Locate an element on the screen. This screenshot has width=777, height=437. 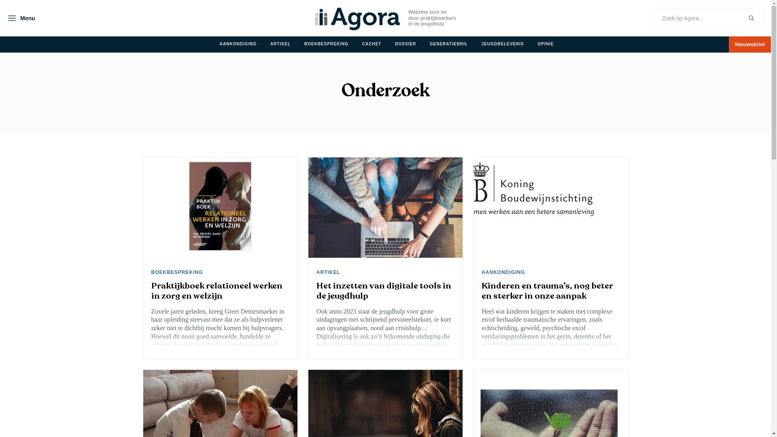
DOSSIER is located at coordinates (406, 45).